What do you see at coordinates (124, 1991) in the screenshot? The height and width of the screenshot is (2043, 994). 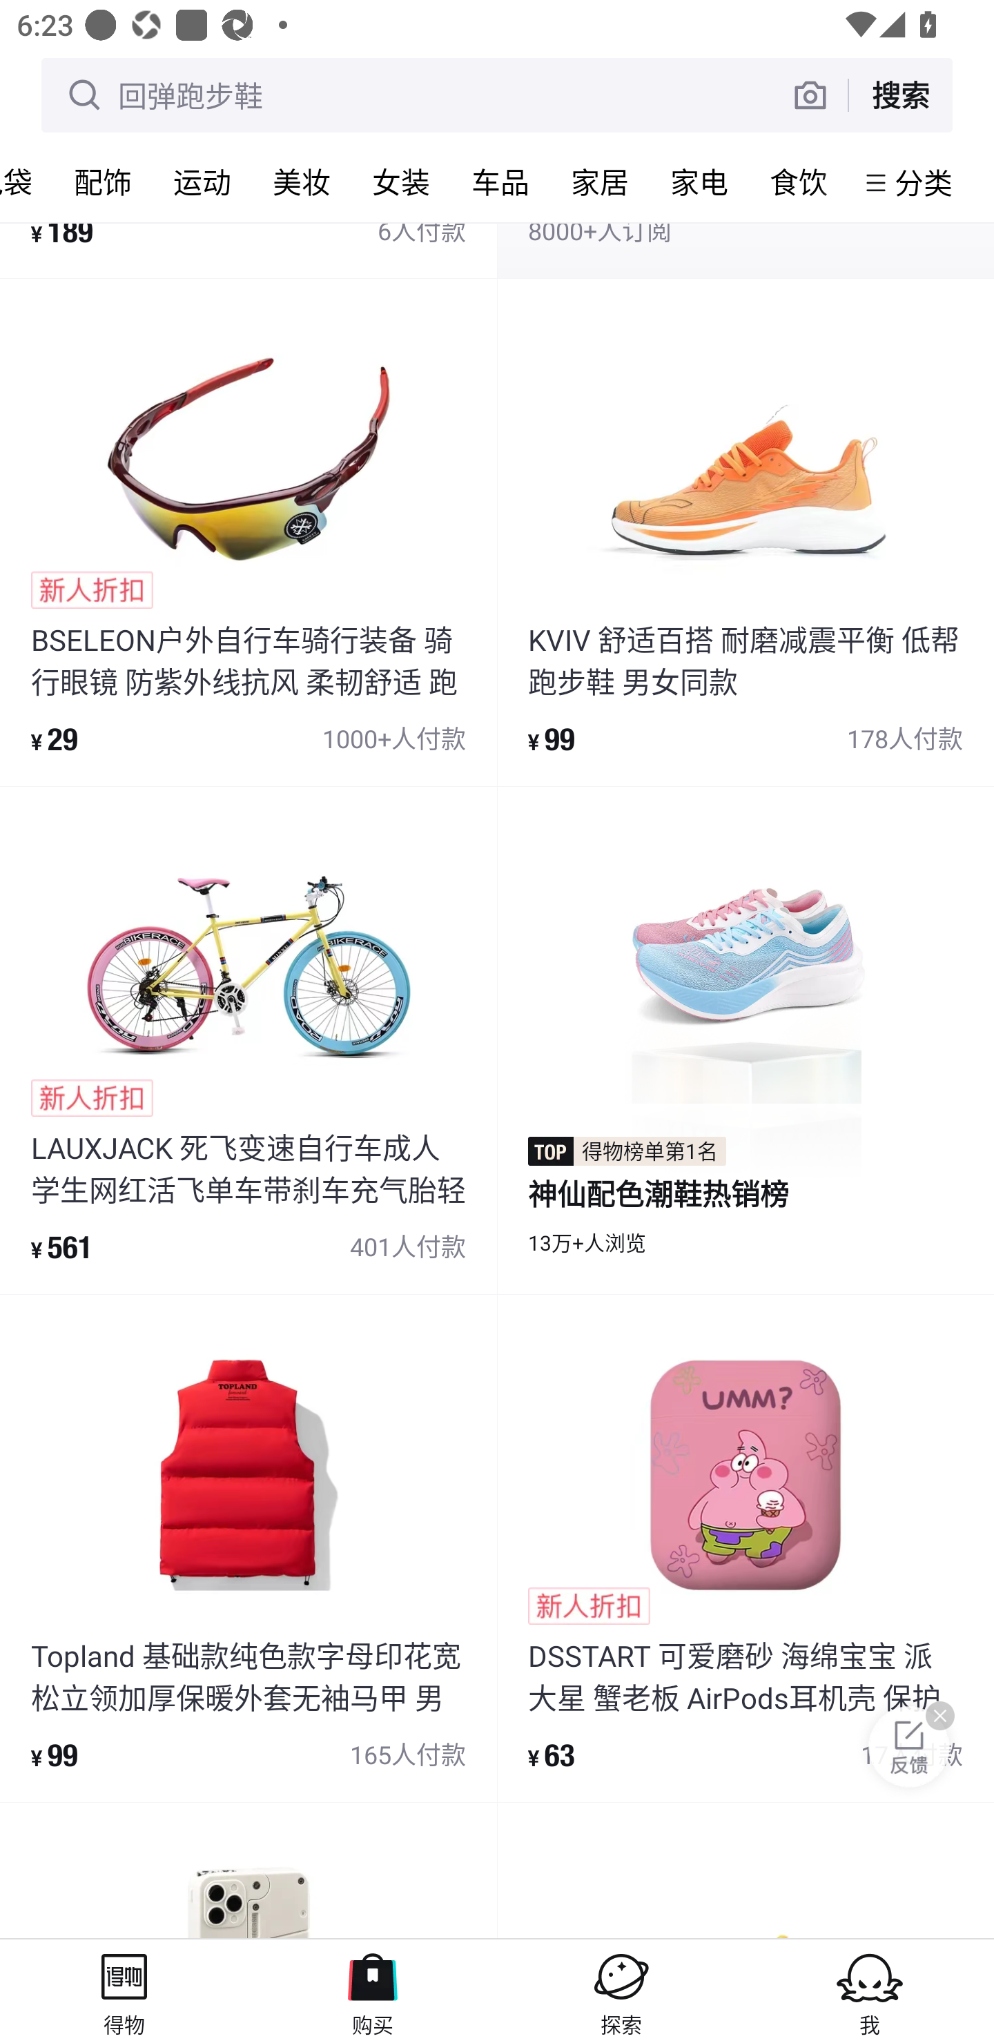 I see `得物` at bounding box center [124, 1991].